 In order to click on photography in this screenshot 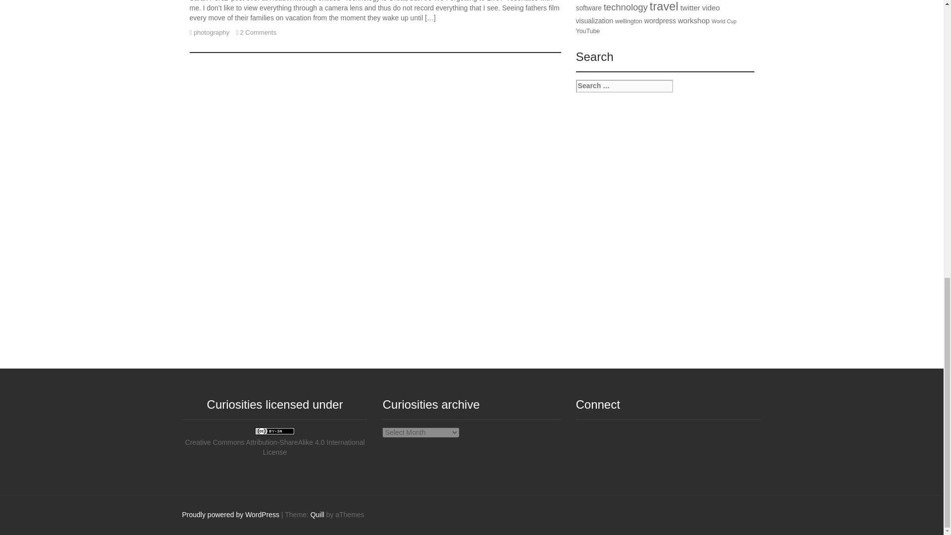, I will do `click(211, 33)`.